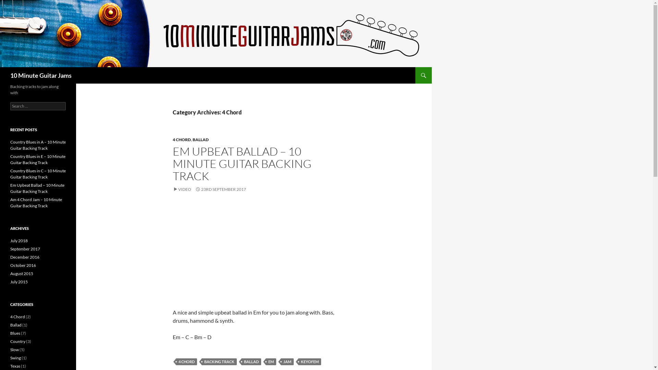  Describe the element at coordinates (1, 67) in the screenshot. I see `Search` at that location.